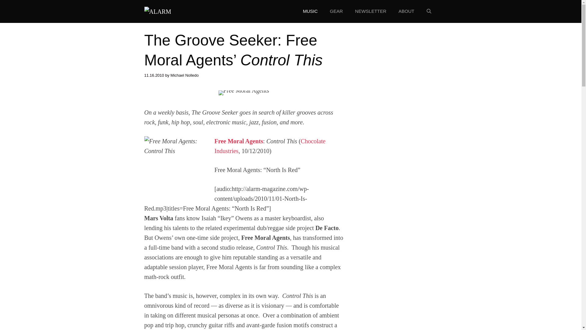 This screenshot has width=586, height=330. Describe the element at coordinates (371, 11) in the screenshot. I see `NEWSLETTER` at that location.